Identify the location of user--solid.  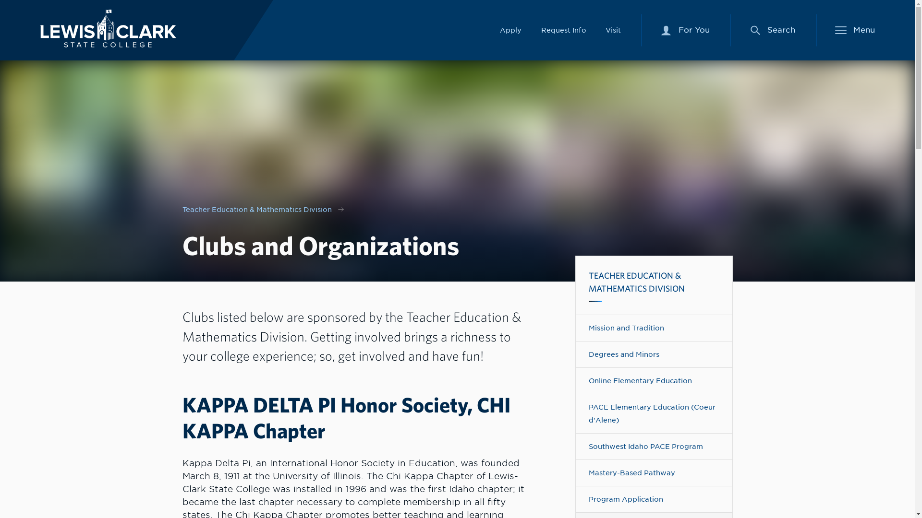
(108, 29).